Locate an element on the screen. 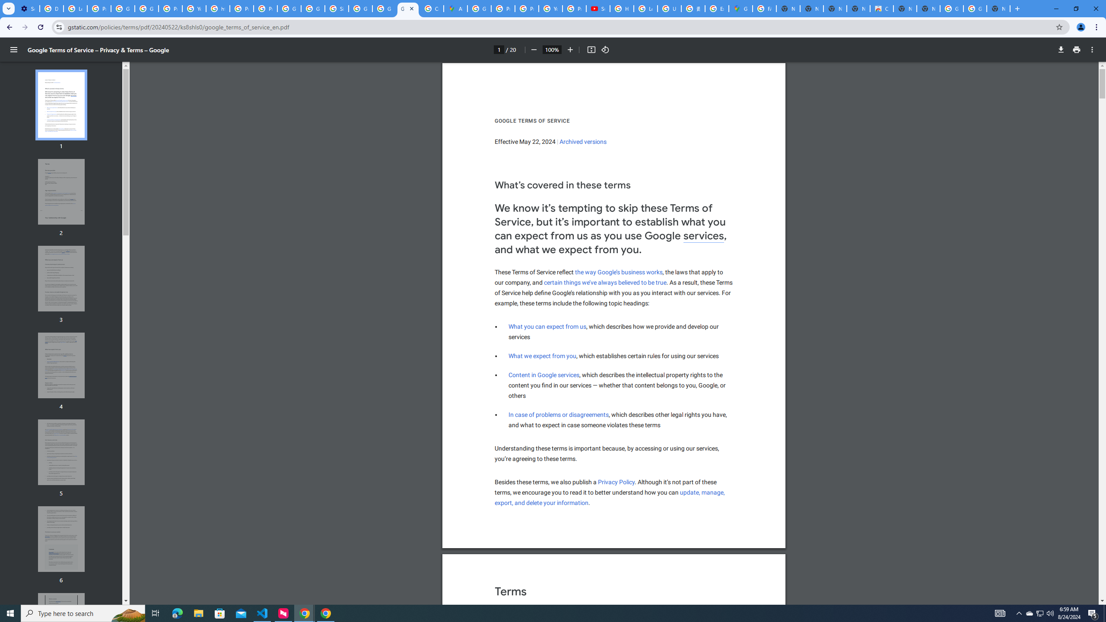 This screenshot has height=622, width=1106. Privacy Help Center - Policies Help is located at coordinates (499, 49).